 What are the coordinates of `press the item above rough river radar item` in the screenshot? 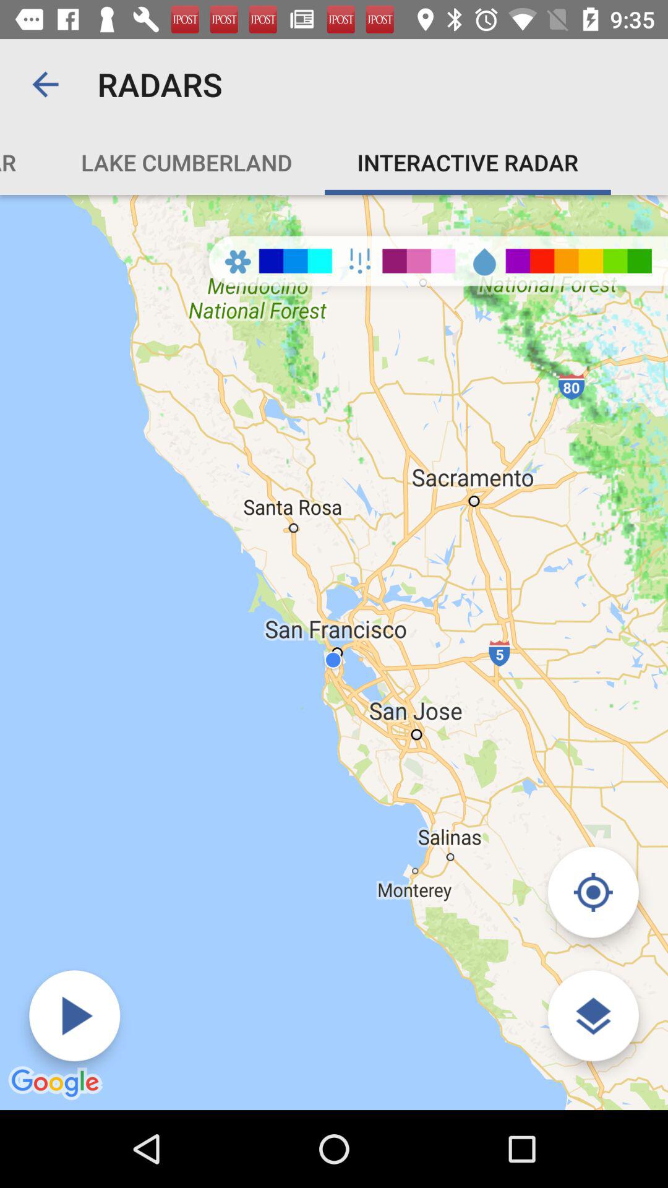 It's located at (45, 84).